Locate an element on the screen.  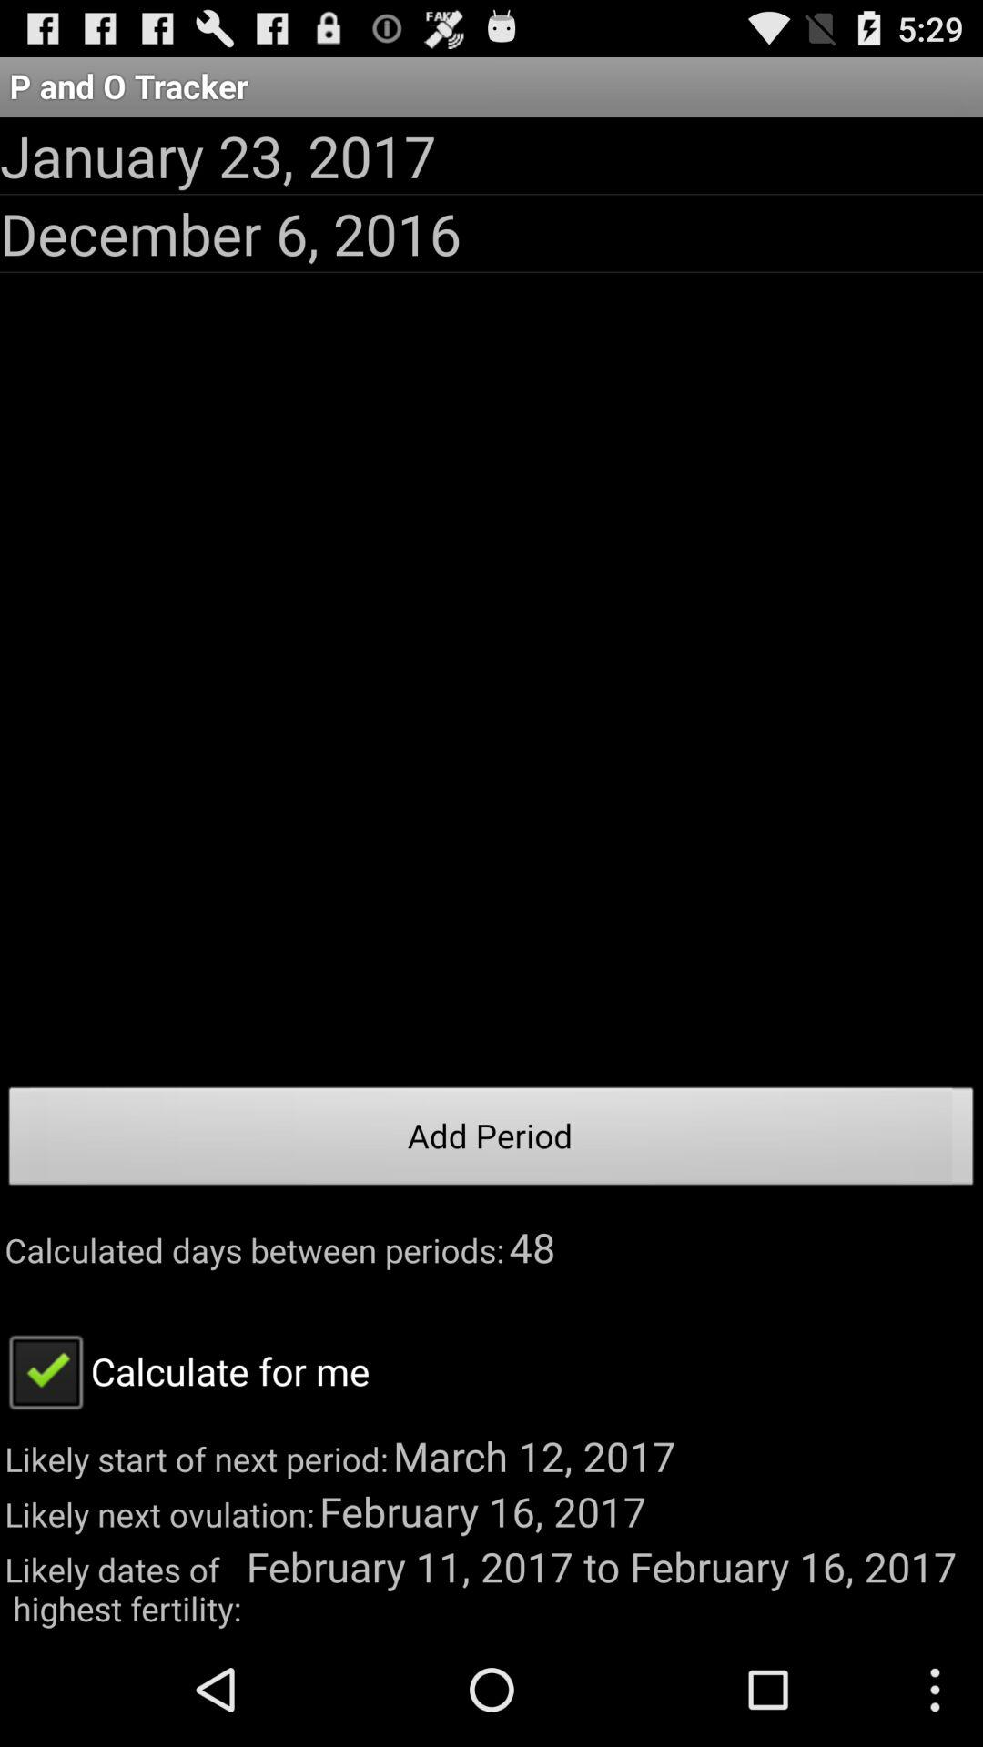
select app below the p and o app is located at coordinates (218, 155).